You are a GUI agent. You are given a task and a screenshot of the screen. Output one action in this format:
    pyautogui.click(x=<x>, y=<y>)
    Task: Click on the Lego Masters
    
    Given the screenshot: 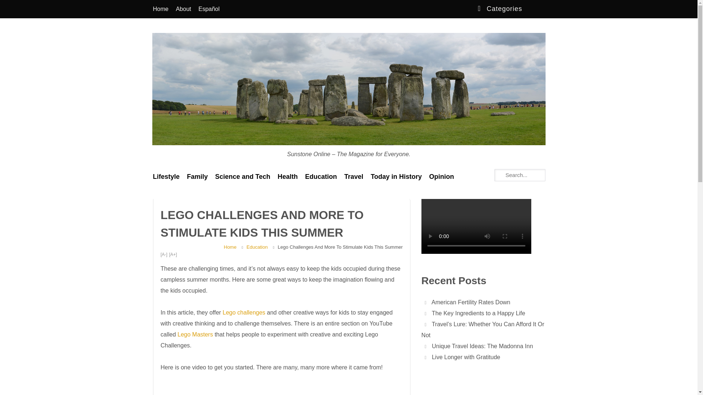 What is the action you would take?
    pyautogui.click(x=194, y=334)
    